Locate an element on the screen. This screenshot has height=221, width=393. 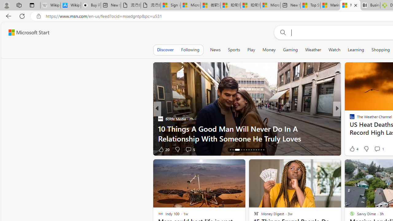
Groovy Era is located at coordinates (349, 128).